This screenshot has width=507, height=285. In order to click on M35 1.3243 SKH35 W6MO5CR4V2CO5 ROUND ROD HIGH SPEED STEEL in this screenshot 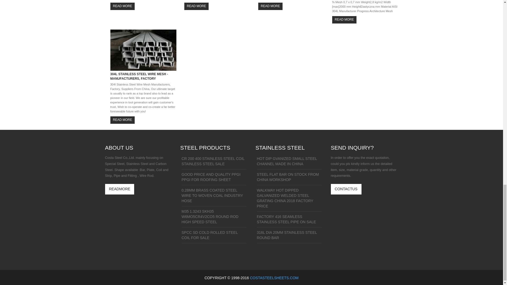, I will do `click(214, 218)`.